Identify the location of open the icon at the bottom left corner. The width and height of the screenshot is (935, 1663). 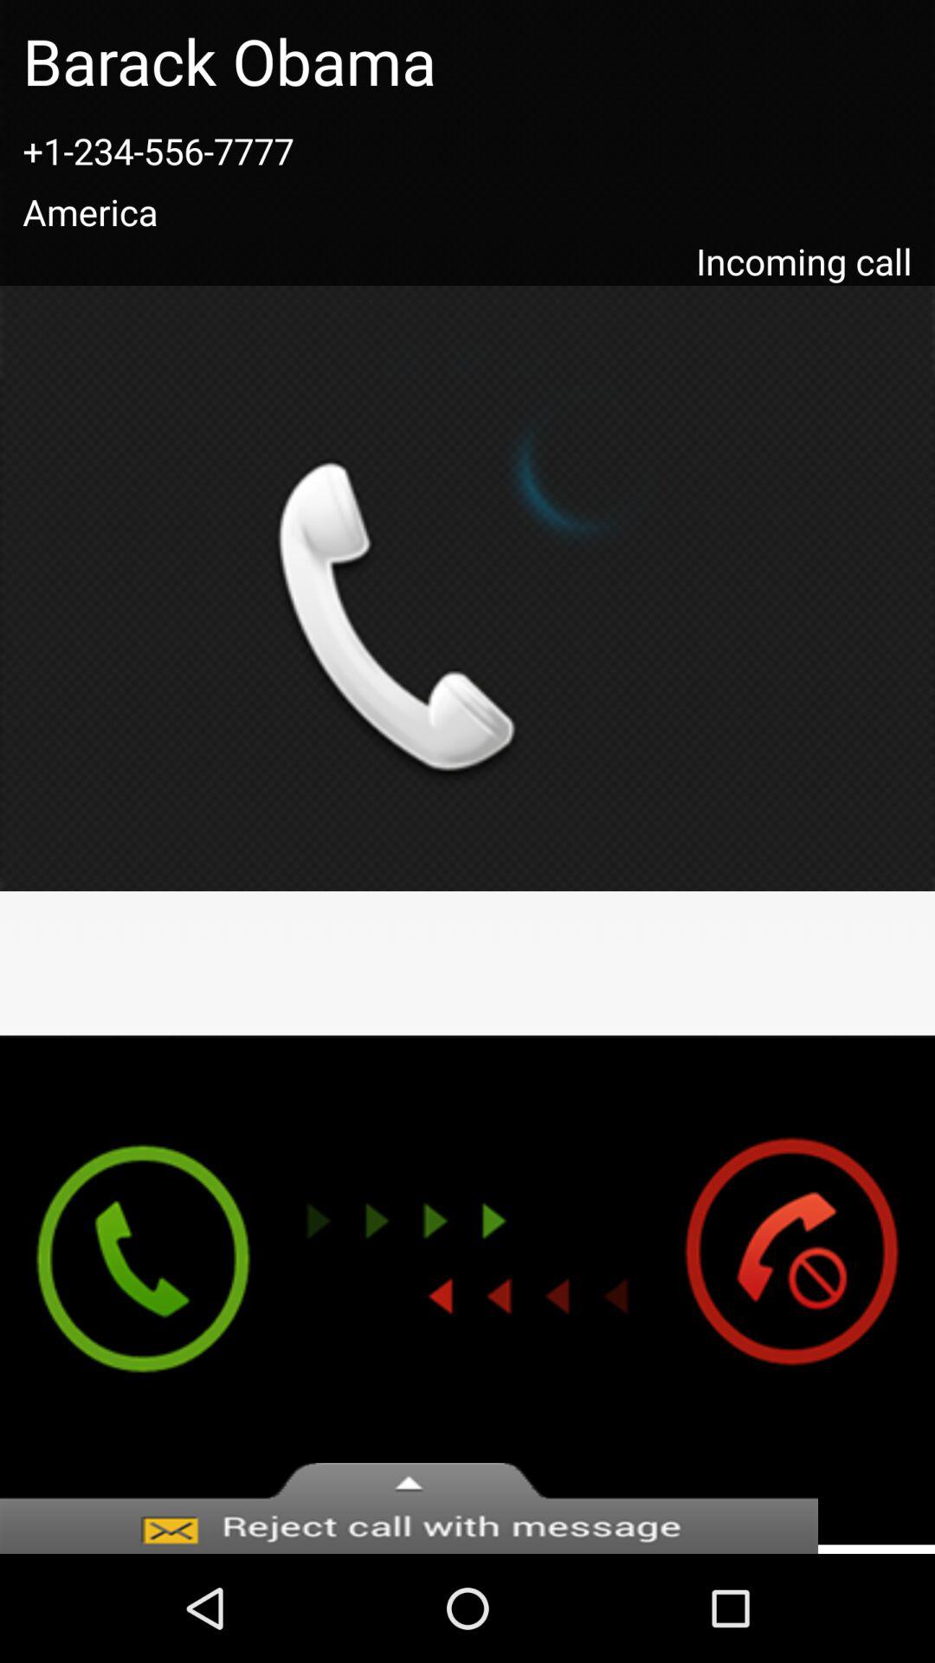
(126, 1290).